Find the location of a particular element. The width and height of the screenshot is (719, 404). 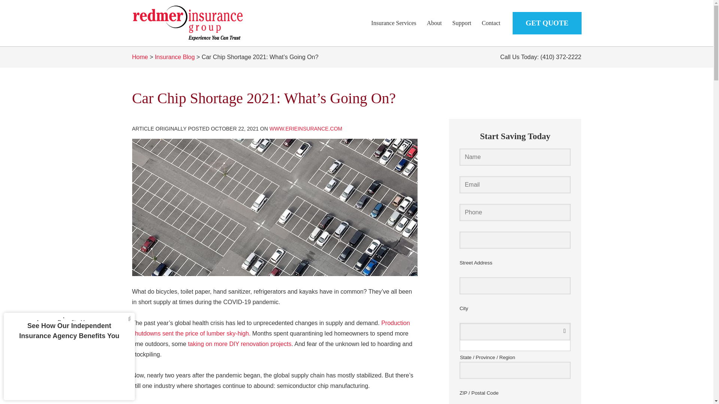

Redmer Insurance Group is located at coordinates (188, 23).